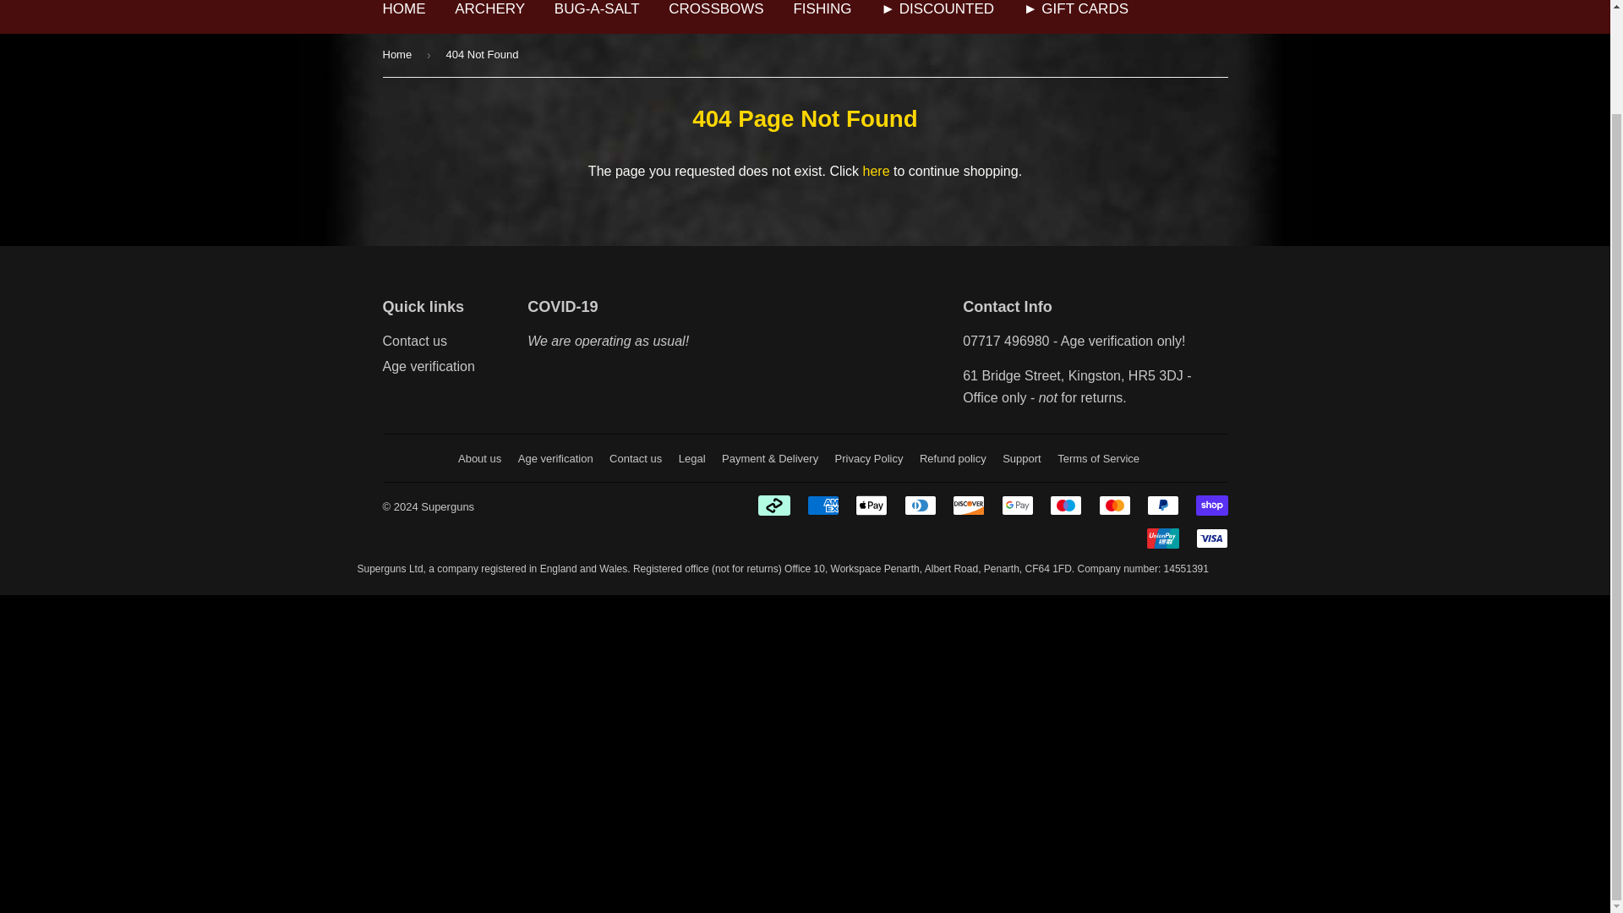 The height and width of the screenshot is (913, 1623). What do you see at coordinates (774, 506) in the screenshot?
I see `Clearpay` at bounding box center [774, 506].